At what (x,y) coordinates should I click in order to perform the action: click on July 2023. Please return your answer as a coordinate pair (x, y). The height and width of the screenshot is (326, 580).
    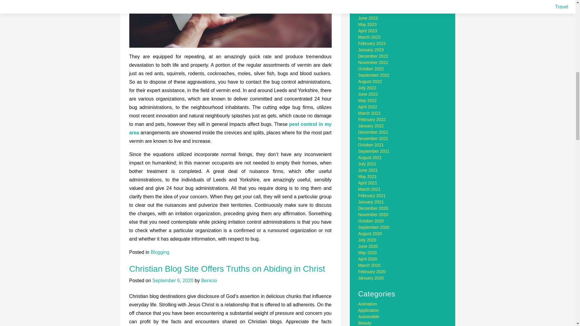
    Looking at the image, I should click on (367, 12).